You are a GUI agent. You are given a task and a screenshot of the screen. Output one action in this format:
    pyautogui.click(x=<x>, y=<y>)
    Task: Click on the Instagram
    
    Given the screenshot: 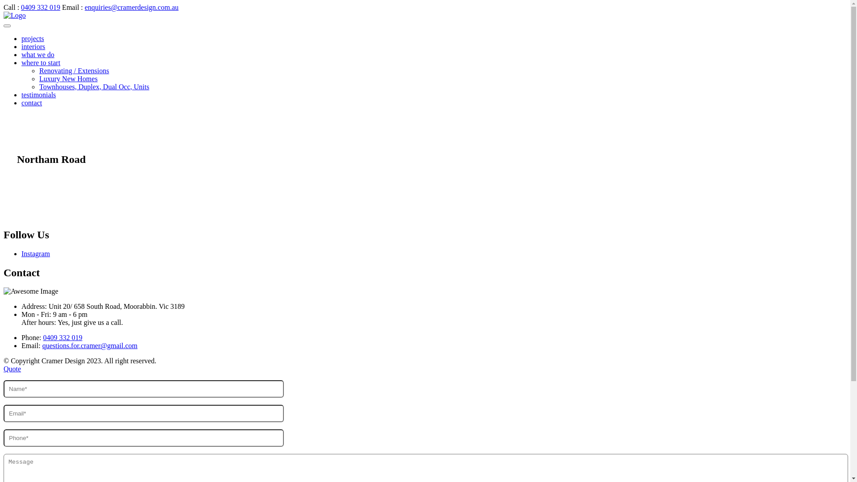 What is the action you would take?
    pyautogui.click(x=36, y=253)
    